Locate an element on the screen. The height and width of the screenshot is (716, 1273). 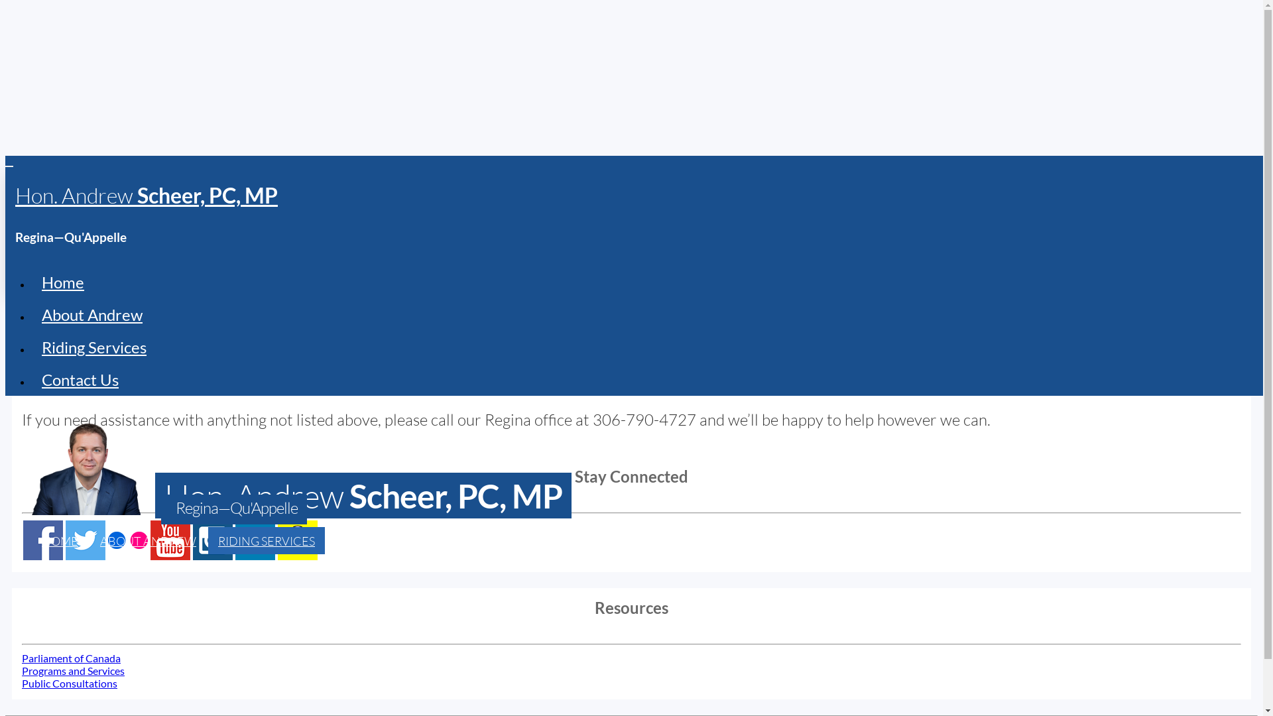
Hon. Andrew Scheer, PC, MP is located at coordinates (147, 195).